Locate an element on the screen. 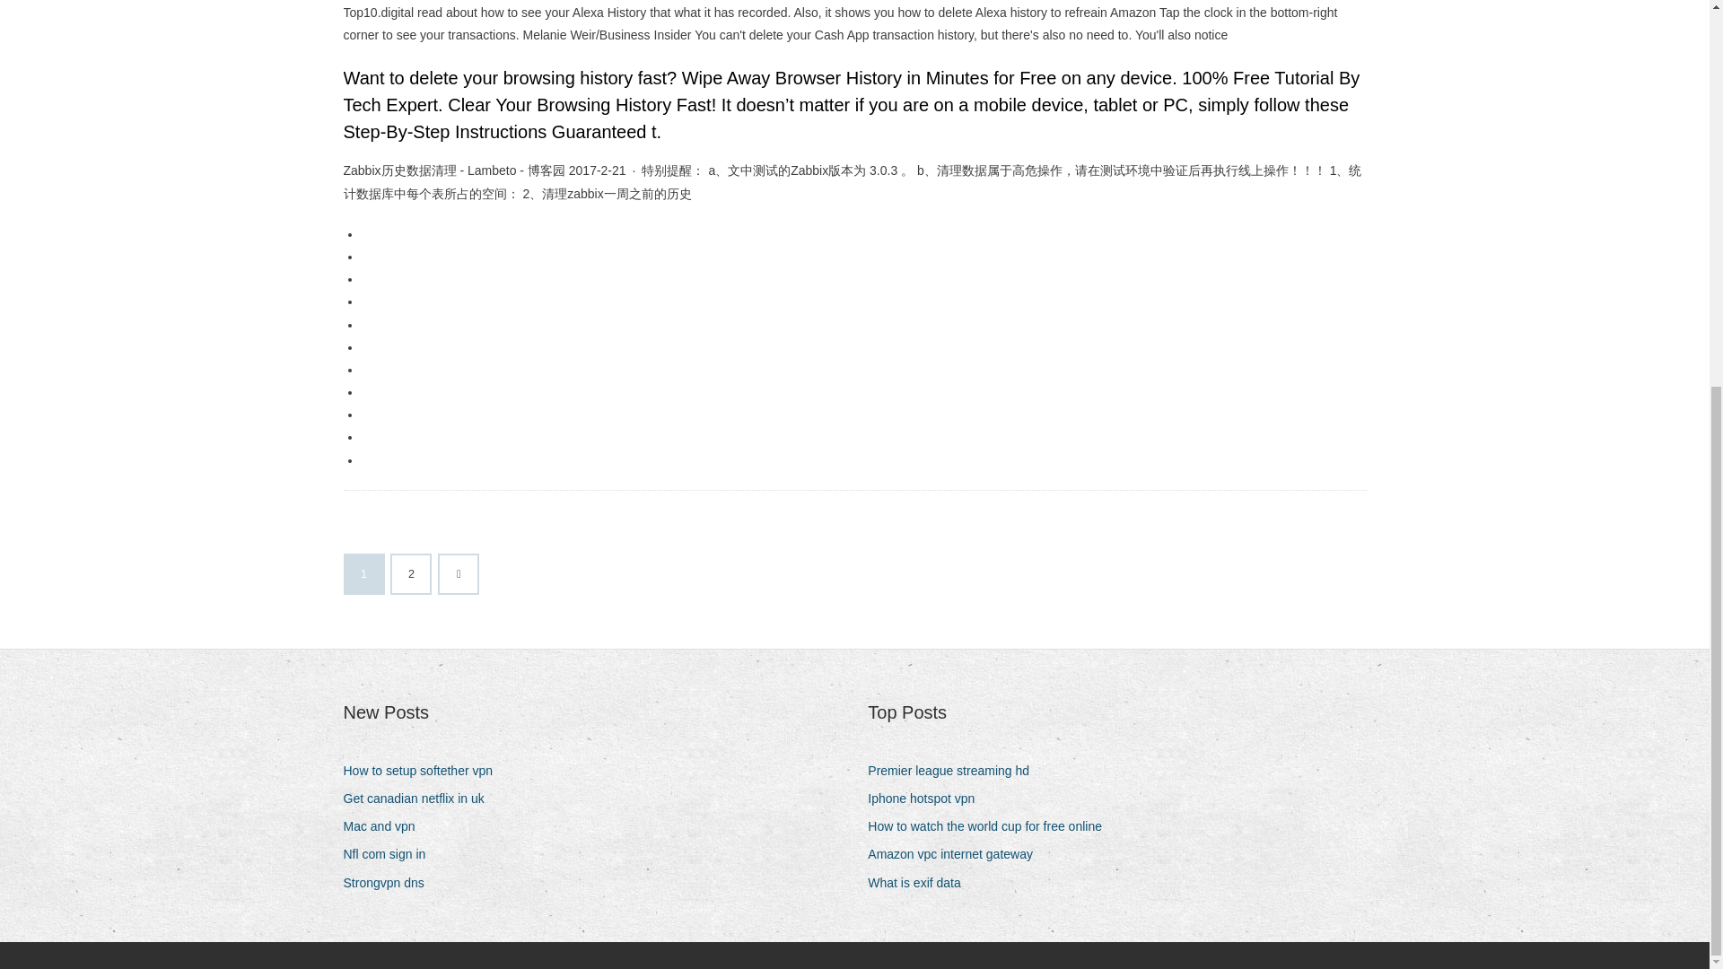 The width and height of the screenshot is (1723, 969). Iphone hotspot vpn is located at coordinates (928, 799).